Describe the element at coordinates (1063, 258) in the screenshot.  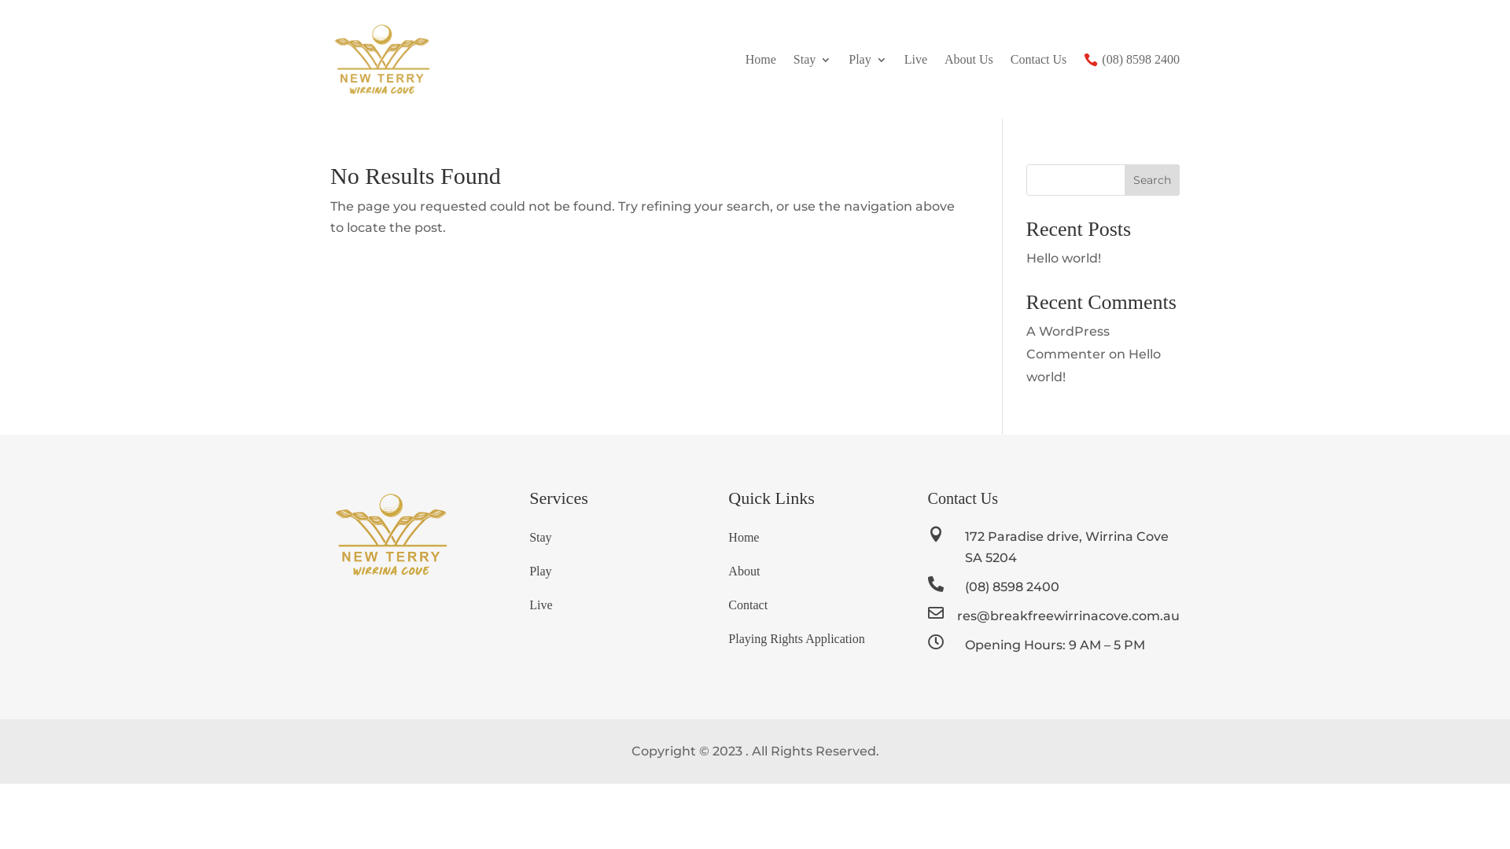
I see `Hello world!` at that location.